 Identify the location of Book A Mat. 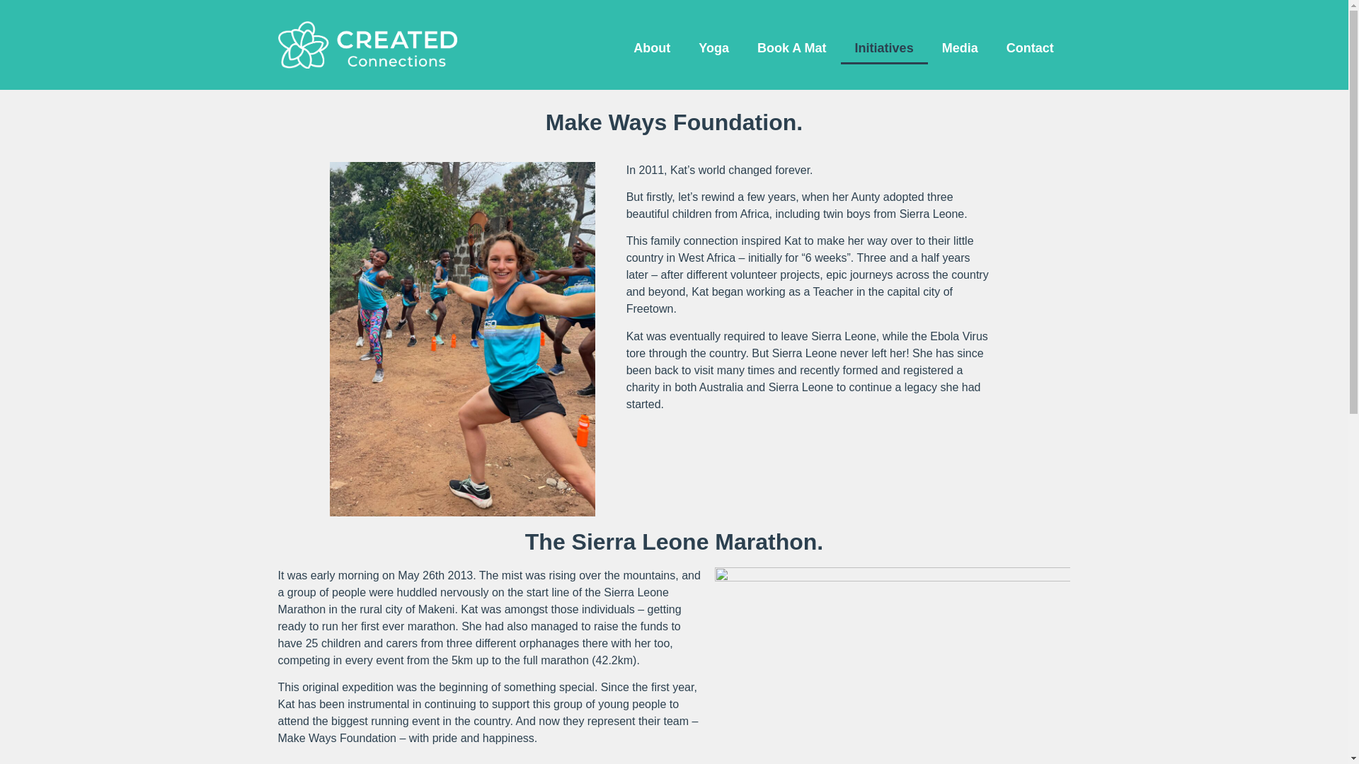
(792, 48).